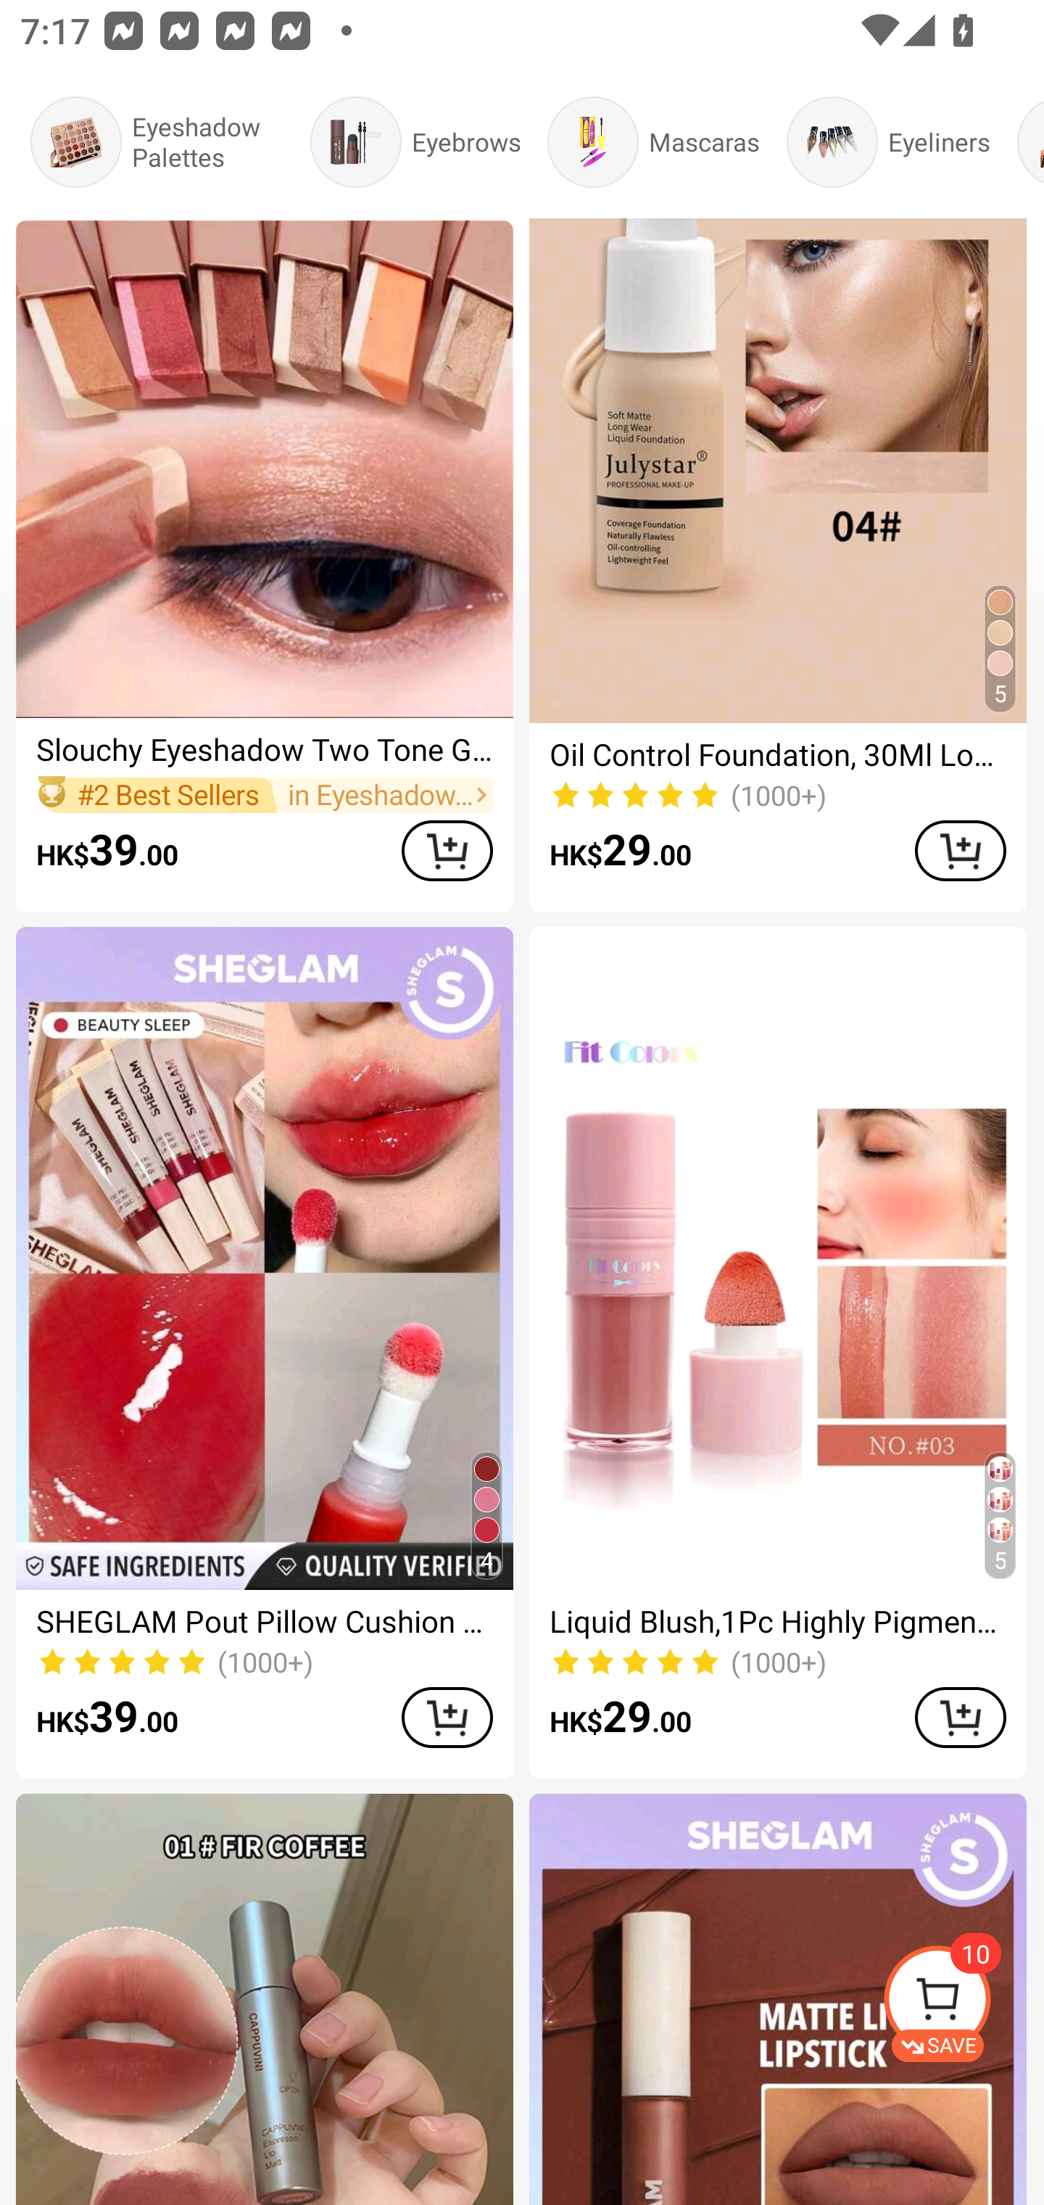 Image resolution: width=1044 pixels, height=2205 pixels. I want to click on Eyebrows, so click(415, 142).